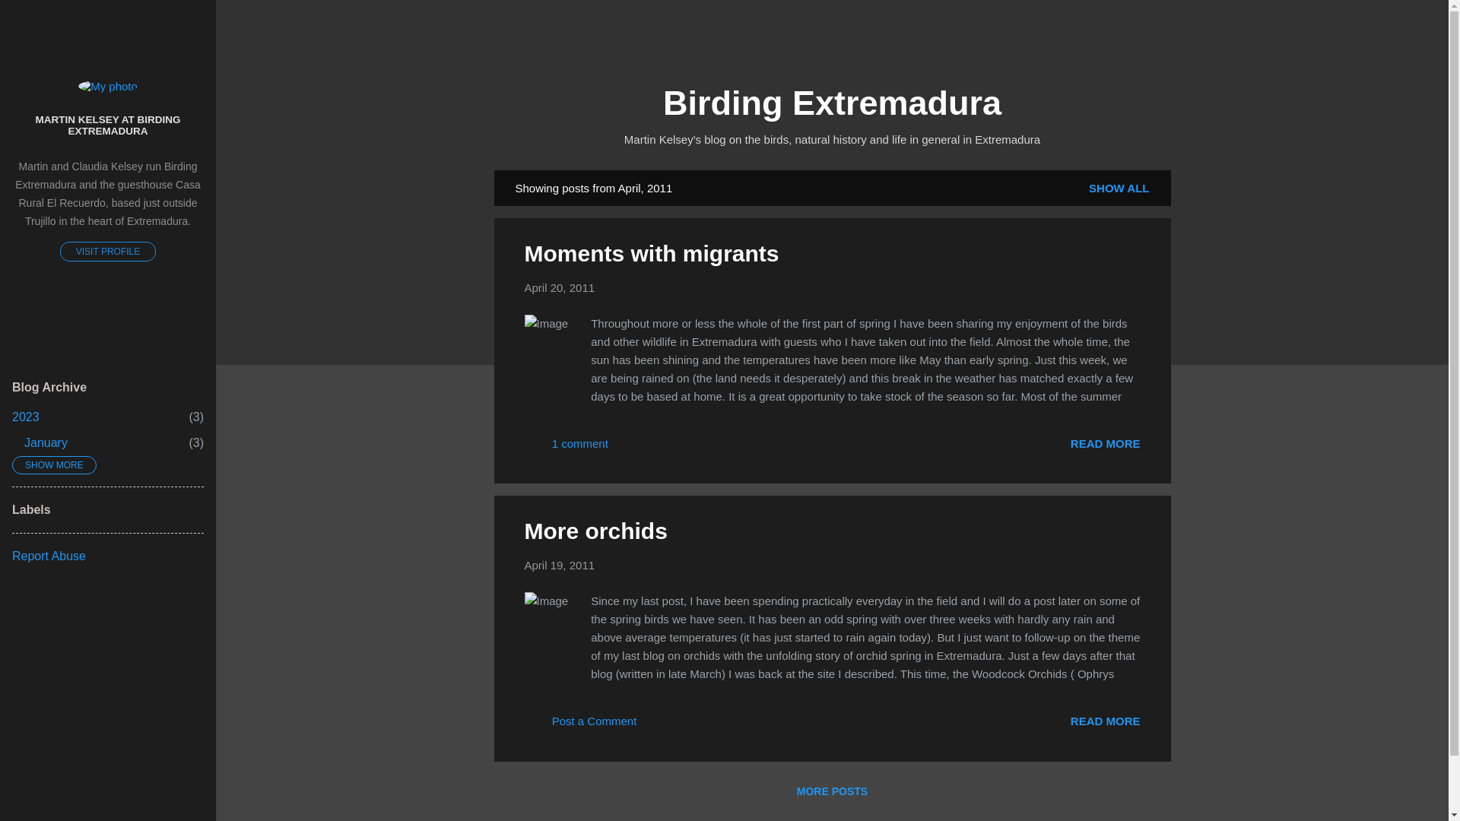  What do you see at coordinates (1105, 442) in the screenshot?
I see `READ MORE` at bounding box center [1105, 442].